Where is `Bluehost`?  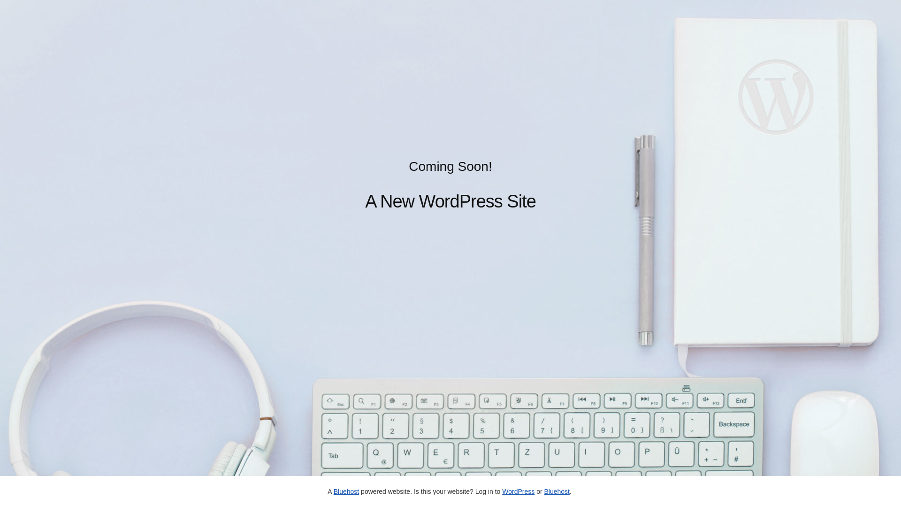 Bluehost is located at coordinates (557, 492).